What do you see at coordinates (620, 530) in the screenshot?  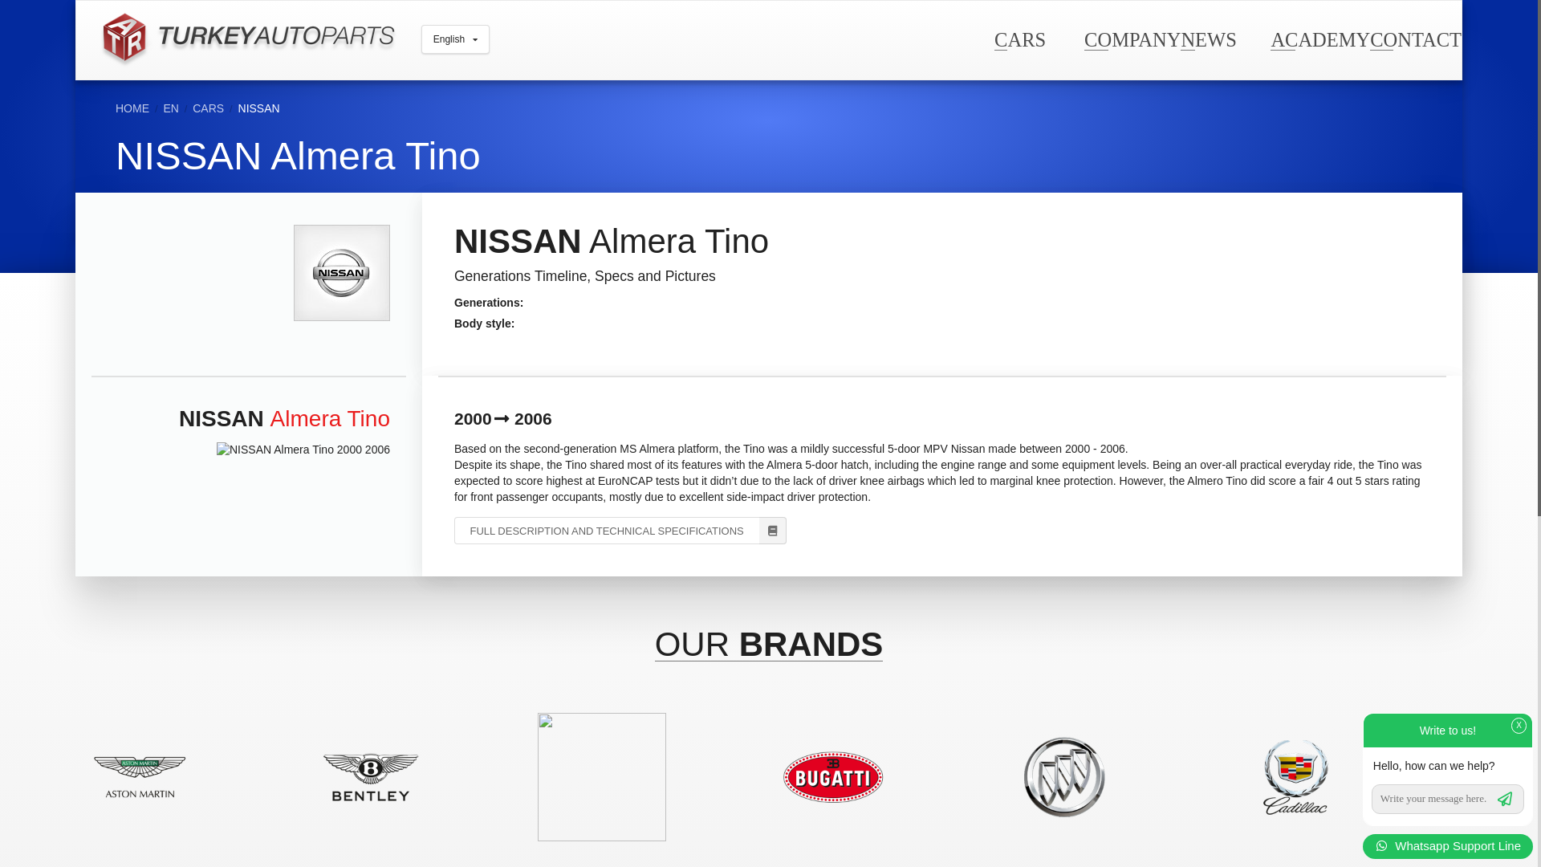 I see `FULL DESCRIPTION AND TECHNICAL SPECIFICATIONS` at bounding box center [620, 530].